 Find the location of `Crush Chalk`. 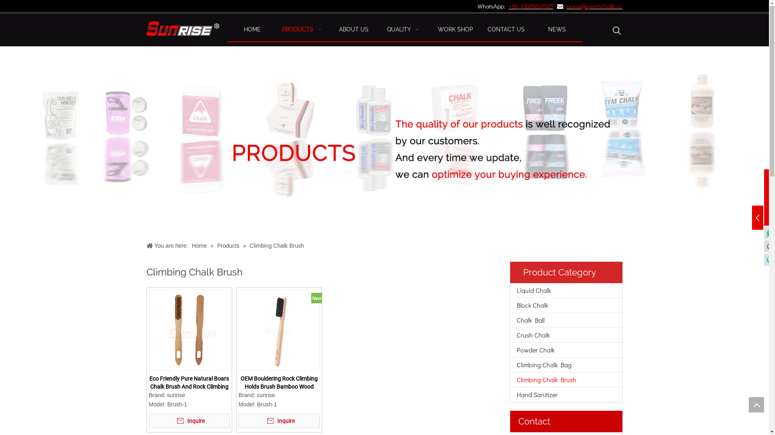

Crush Chalk is located at coordinates (566, 335).